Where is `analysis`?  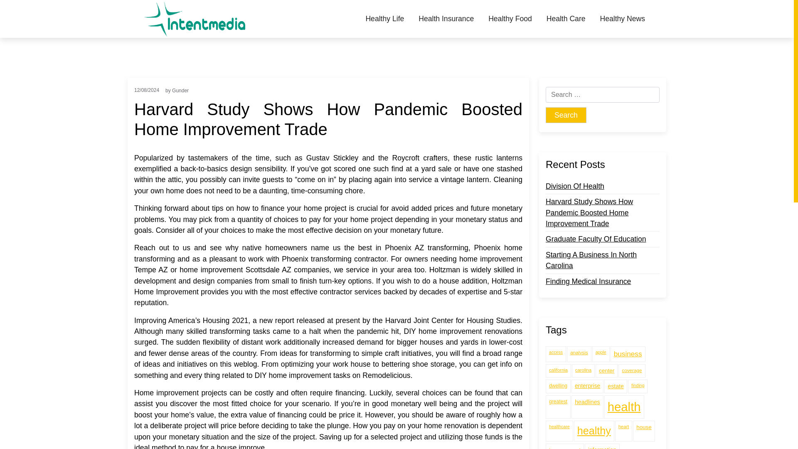 analysis is located at coordinates (579, 354).